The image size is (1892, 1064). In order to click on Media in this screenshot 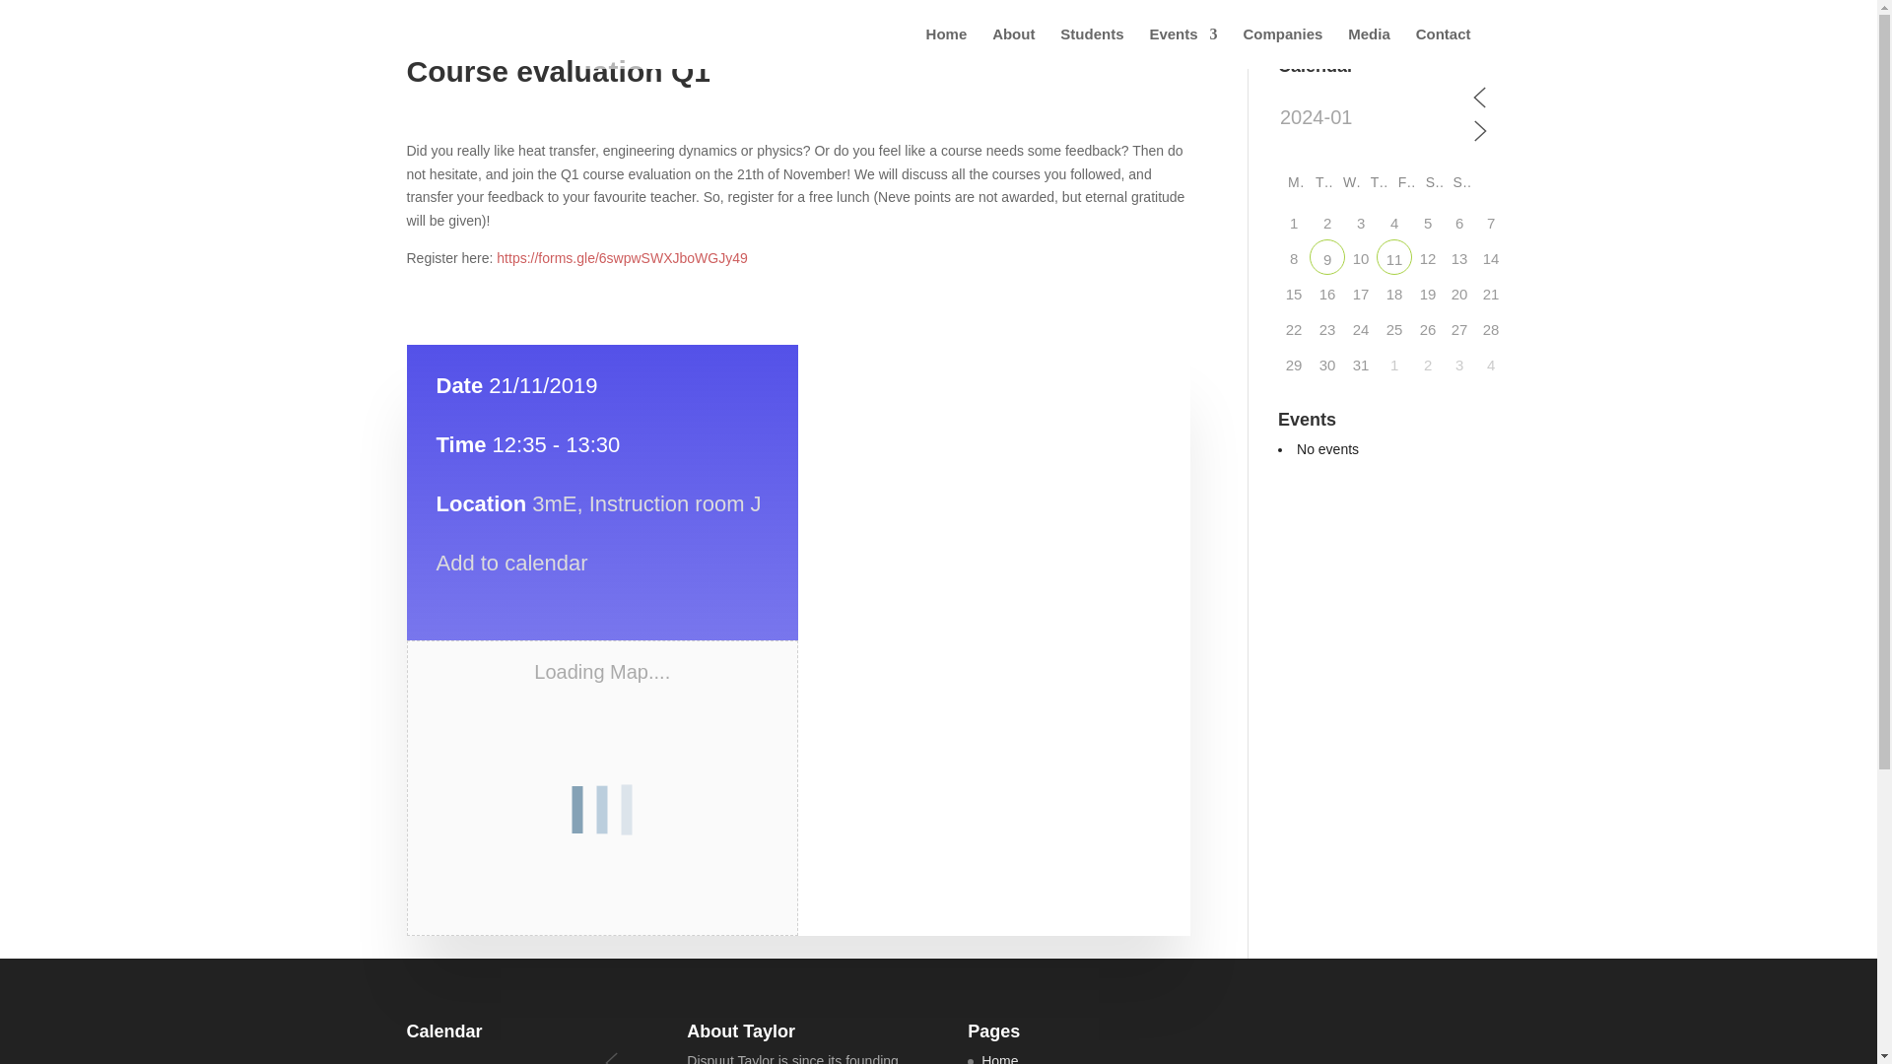, I will do `click(1369, 48)`.